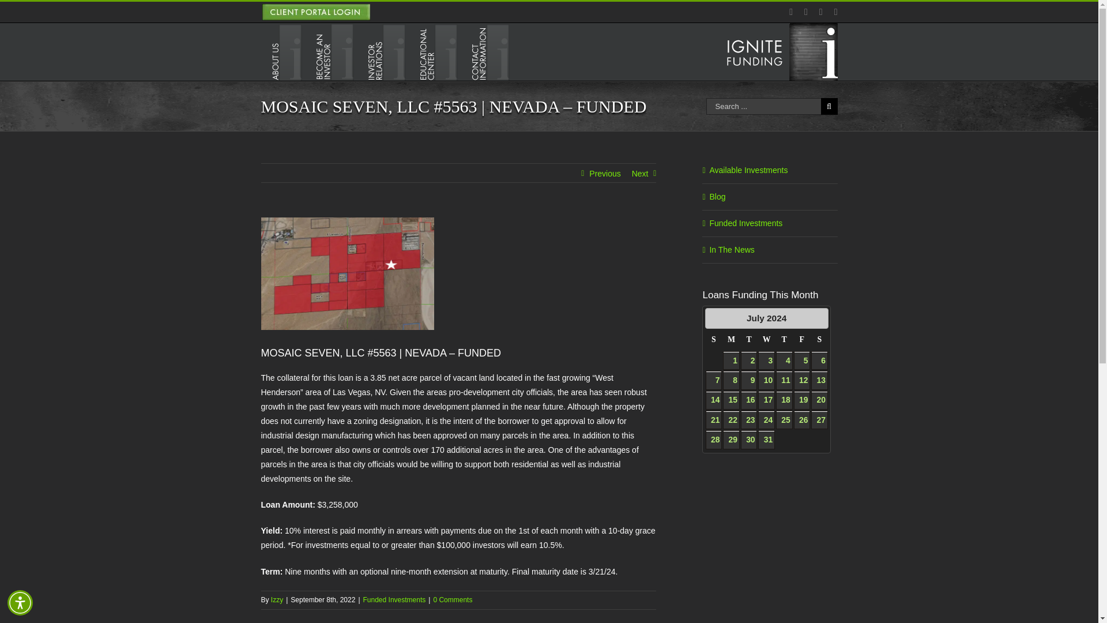  Describe the element at coordinates (715, 317) in the screenshot. I see `Previous` at that location.